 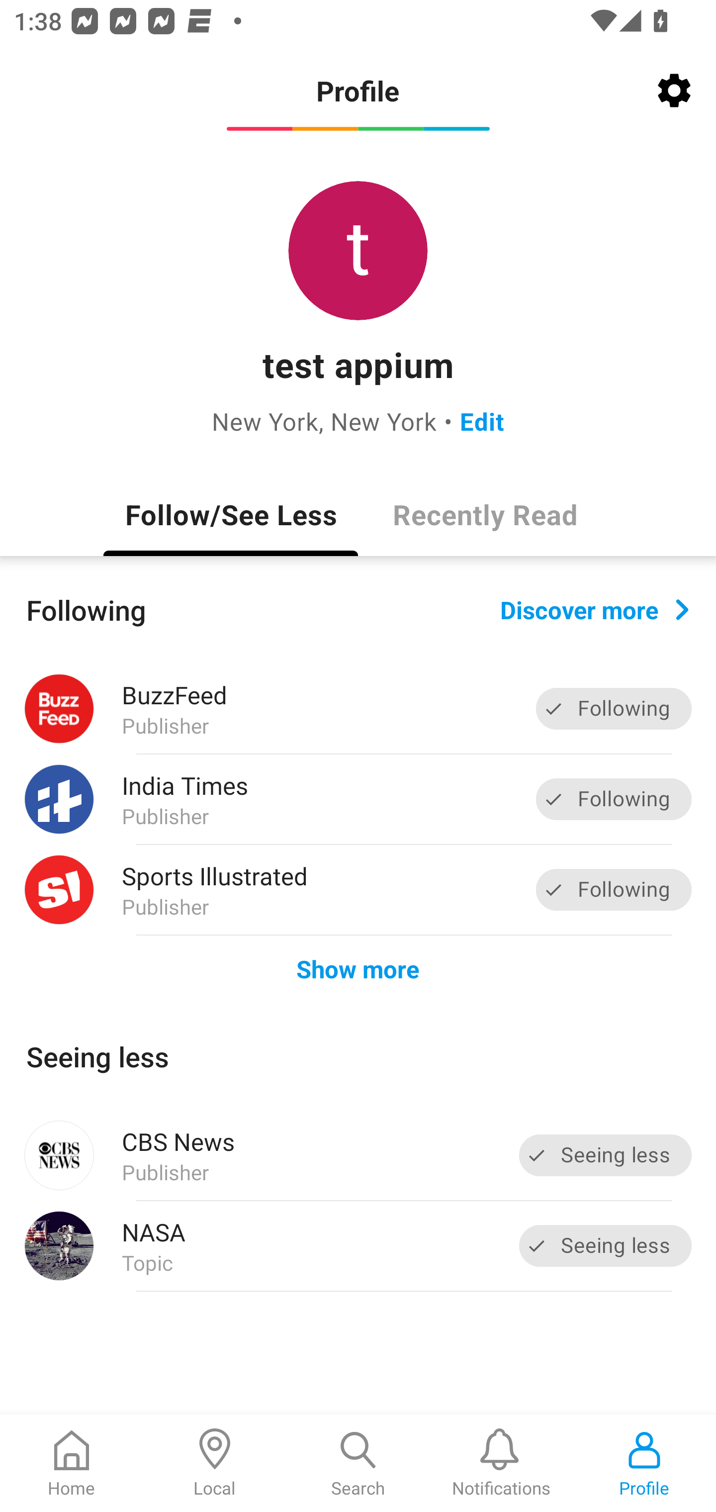 What do you see at coordinates (595, 609) in the screenshot?
I see `Discover more` at bounding box center [595, 609].